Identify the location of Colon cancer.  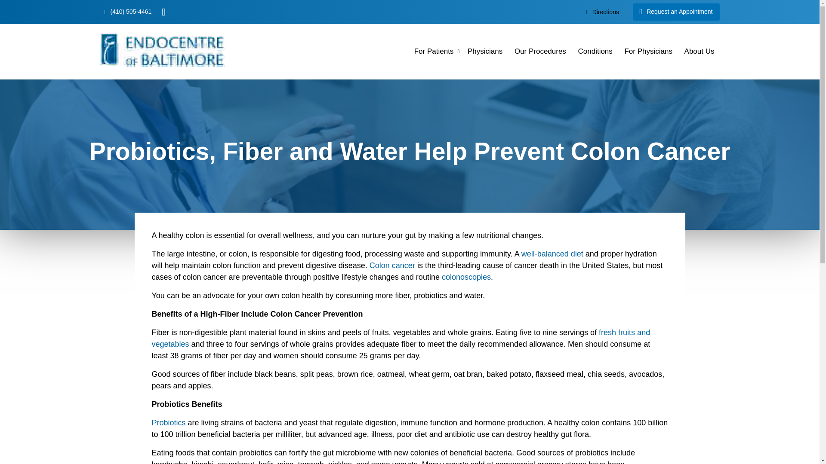
(392, 266).